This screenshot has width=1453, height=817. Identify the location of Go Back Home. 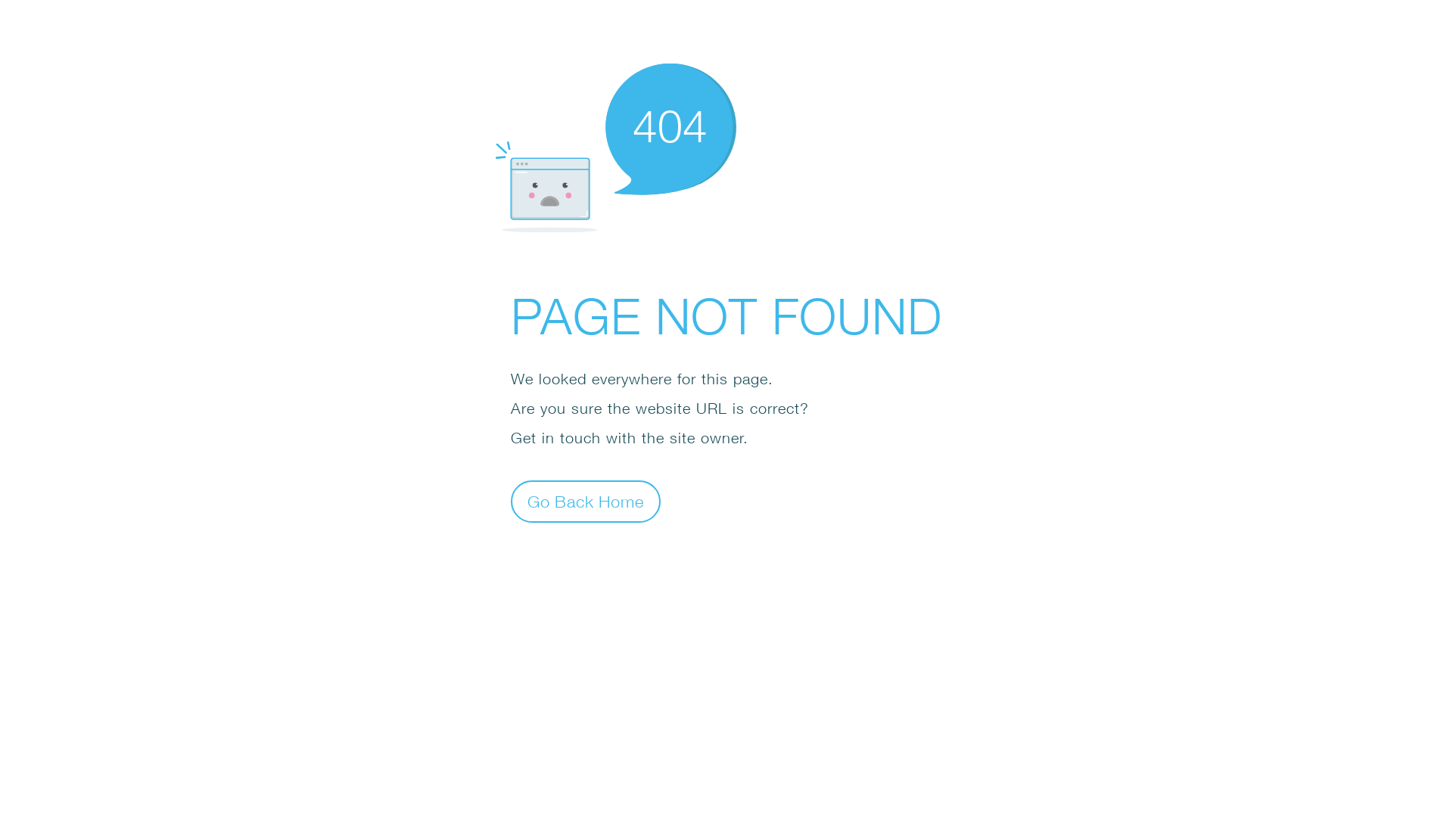
(586, 501).